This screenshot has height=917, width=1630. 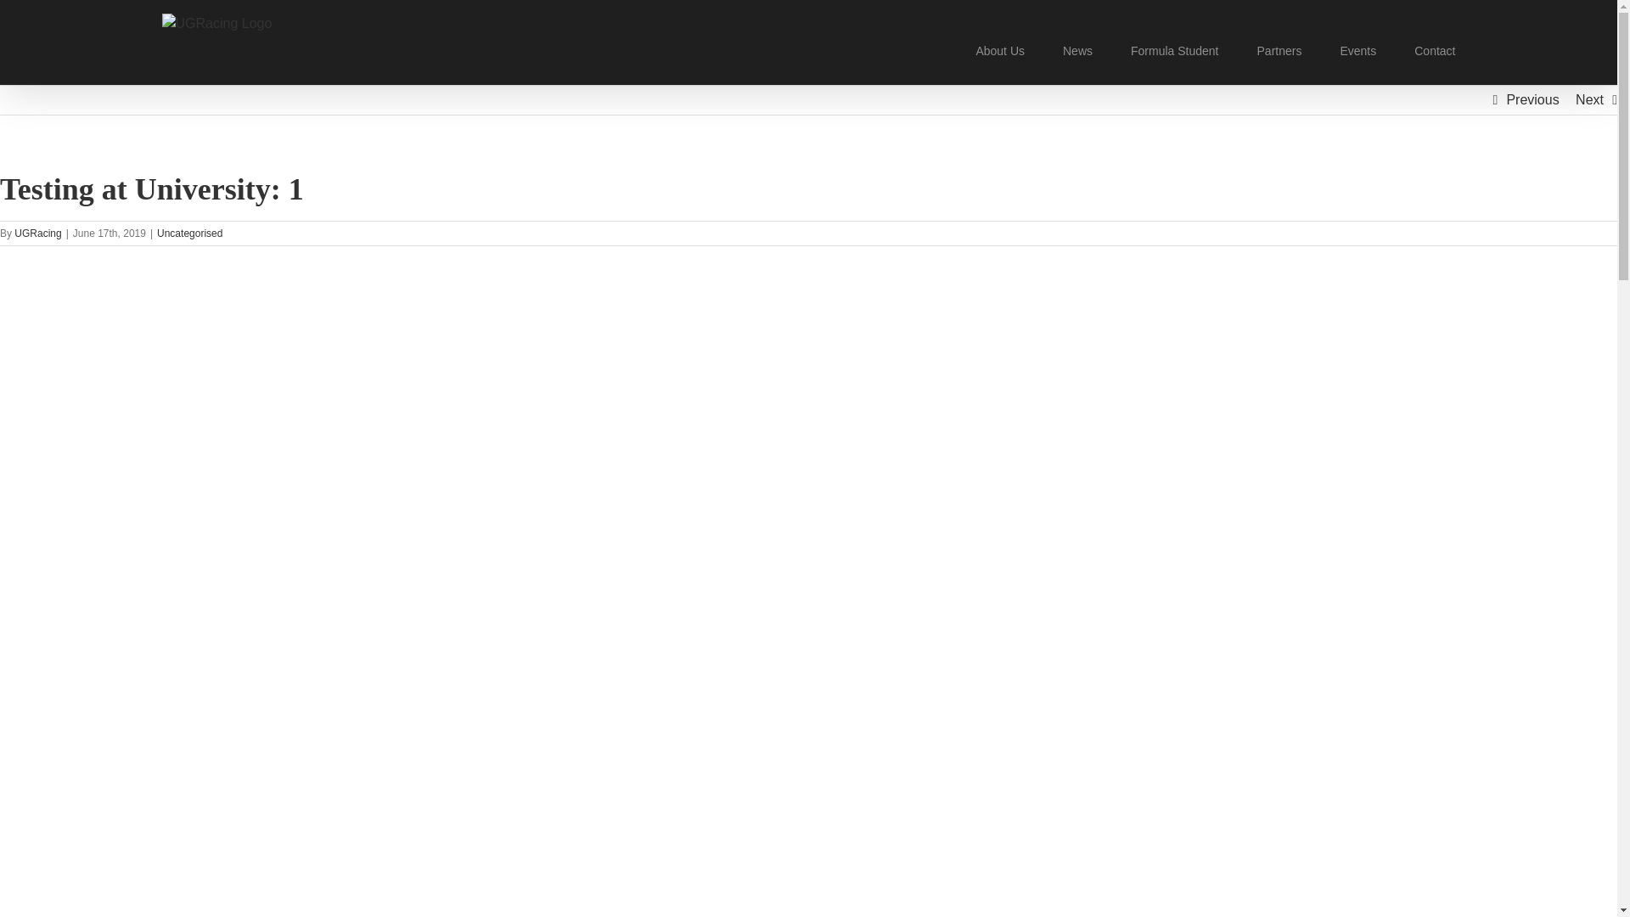 What do you see at coordinates (37, 233) in the screenshot?
I see `UGRacing` at bounding box center [37, 233].